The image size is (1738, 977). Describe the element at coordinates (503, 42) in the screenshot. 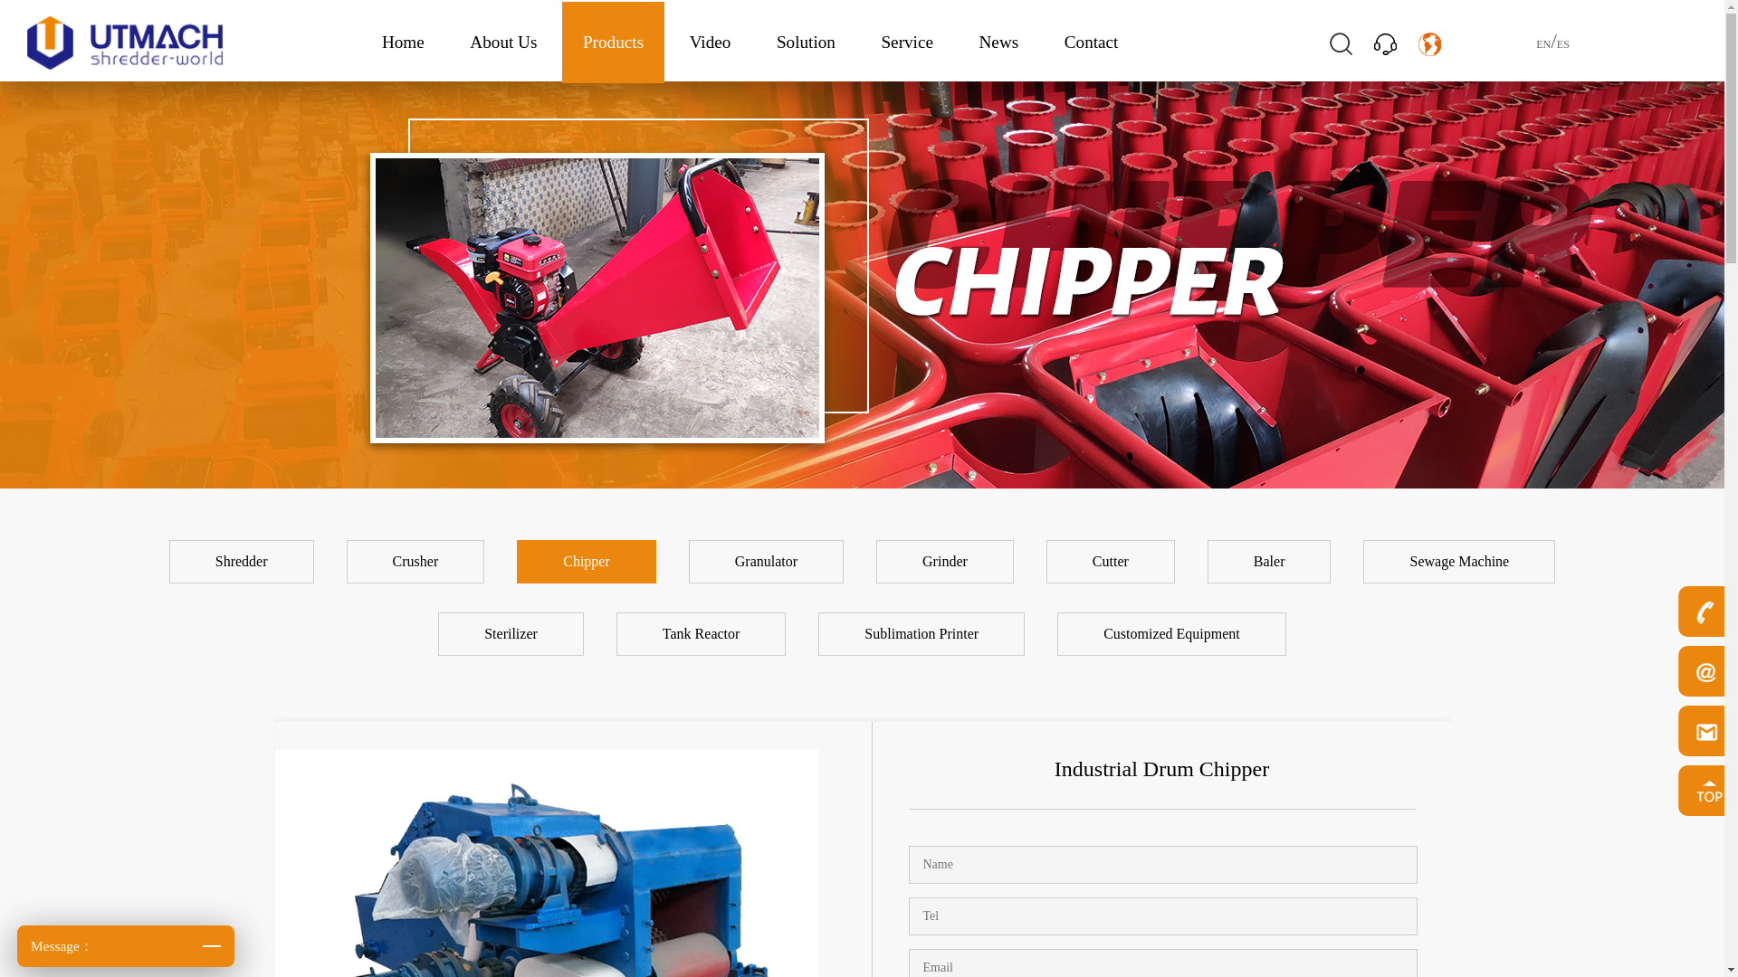

I see `About Us` at that location.